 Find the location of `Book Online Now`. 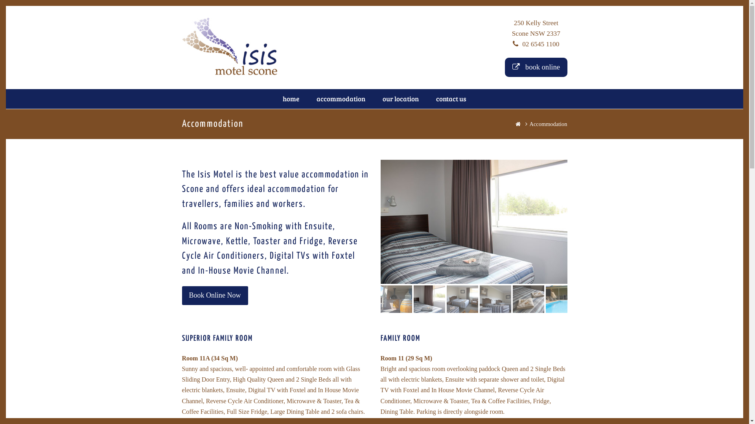

Book Online Now is located at coordinates (215, 296).